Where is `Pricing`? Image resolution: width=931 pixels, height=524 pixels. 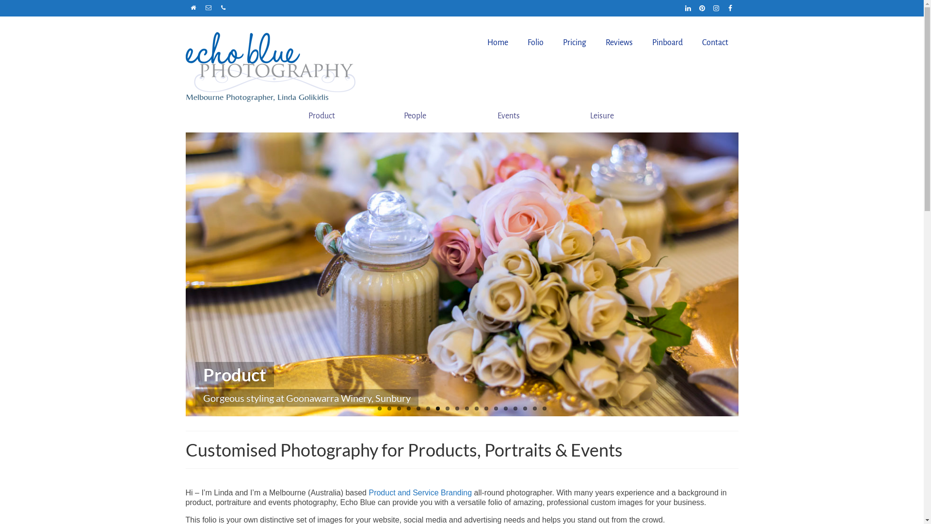
Pricing is located at coordinates (575, 43).